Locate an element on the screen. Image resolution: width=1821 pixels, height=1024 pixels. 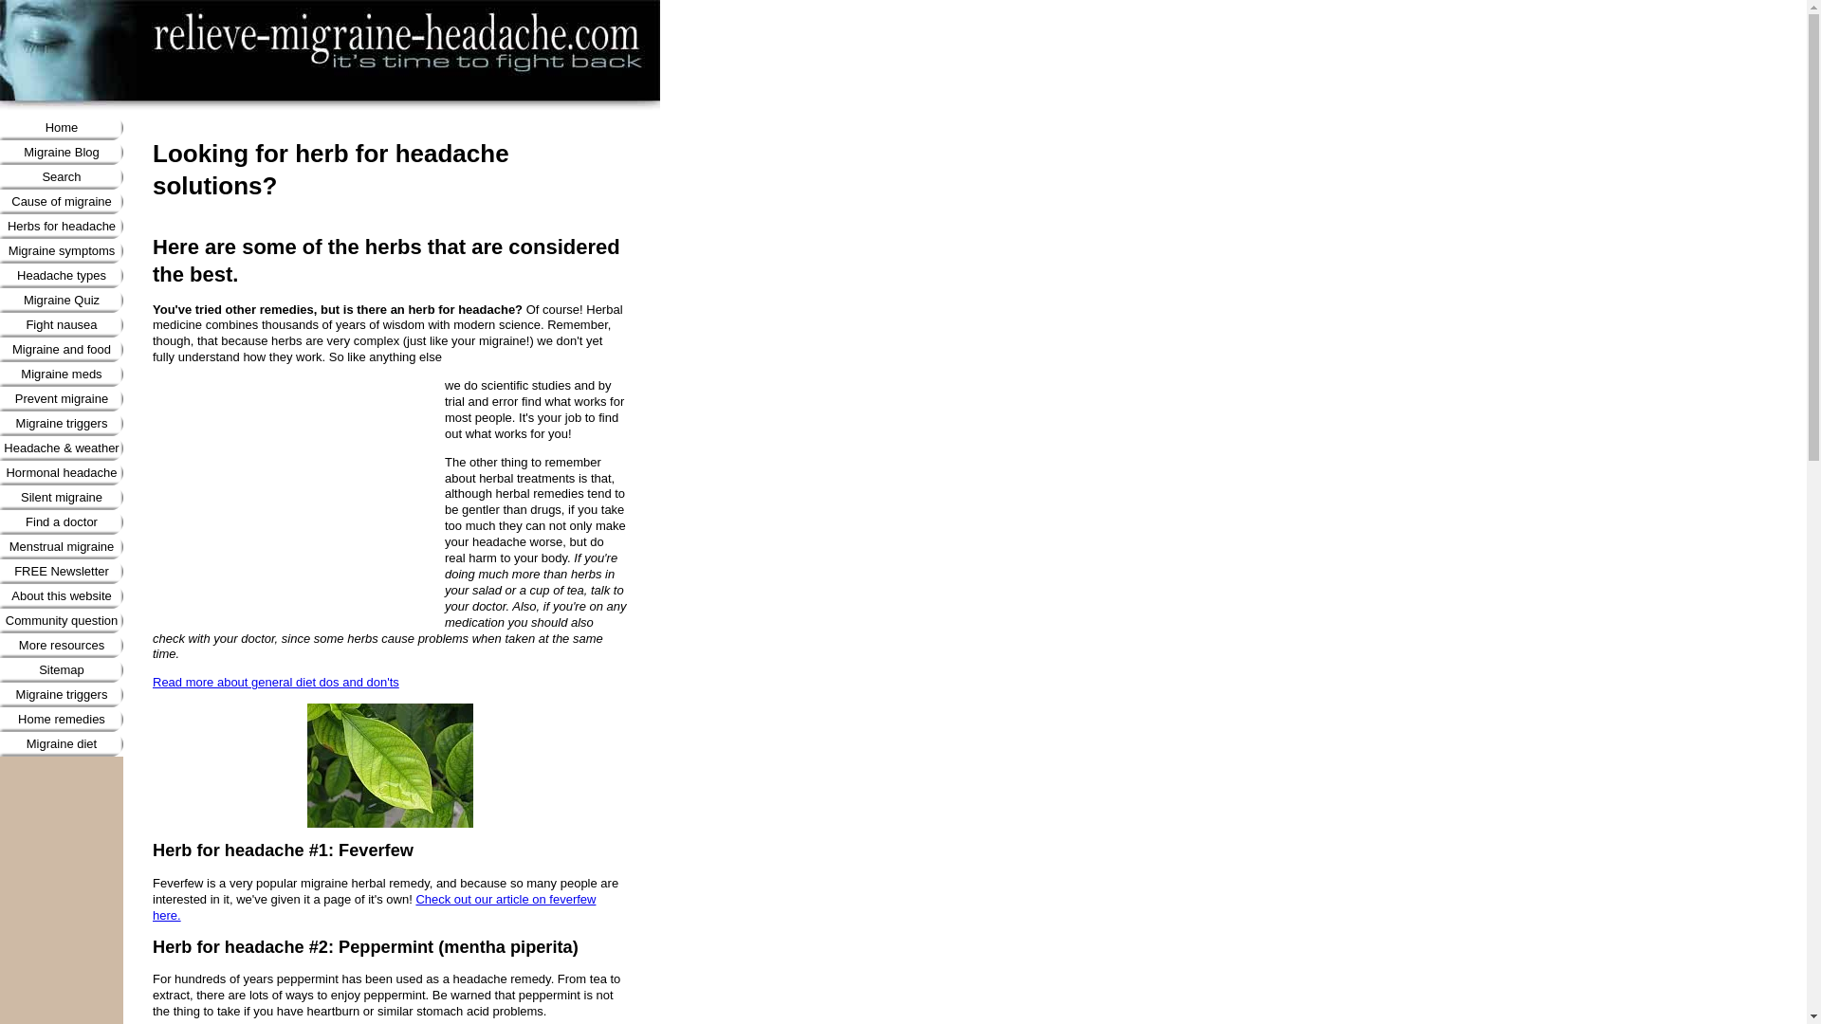
Home is located at coordinates (62, 127).